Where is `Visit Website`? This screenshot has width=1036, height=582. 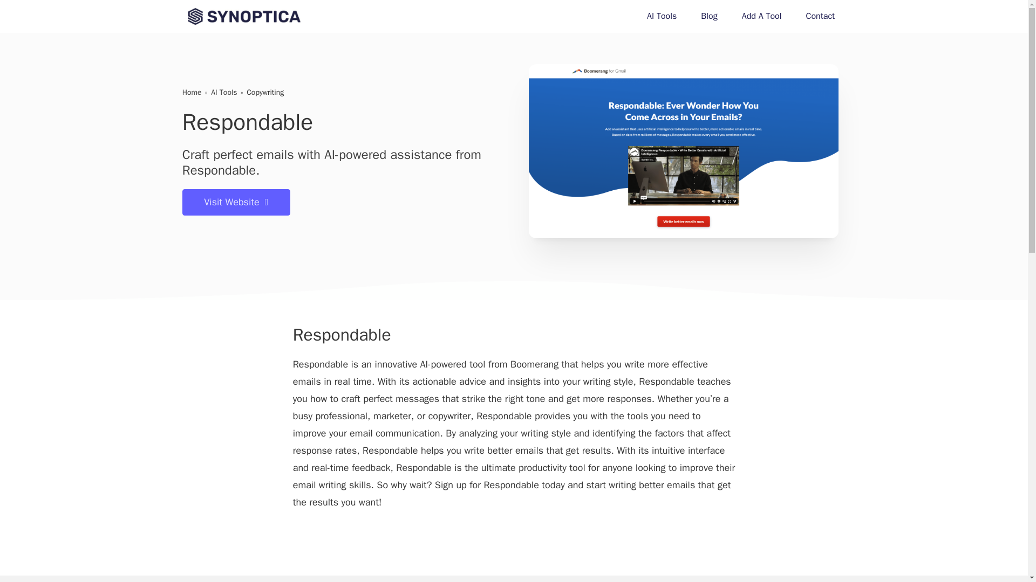
Visit Website is located at coordinates (236, 202).